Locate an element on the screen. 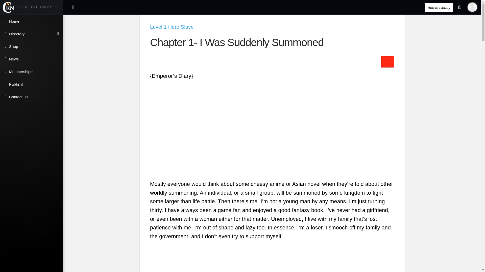 The image size is (485, 272). Publish! is located at coordinates (31, 84).